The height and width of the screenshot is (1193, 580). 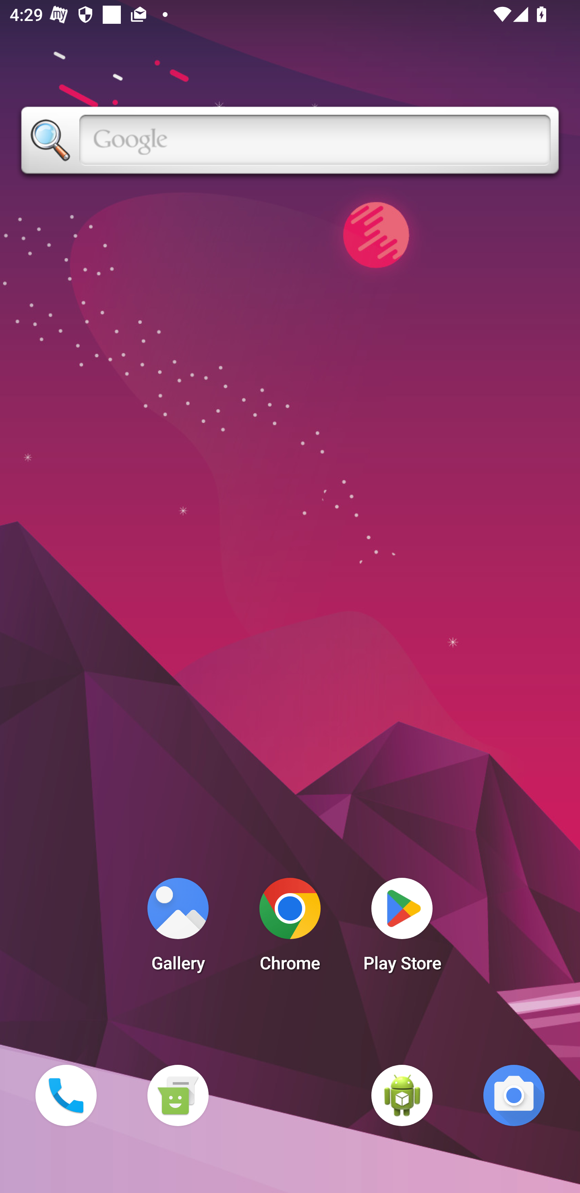 I want to click on Camera, so click(x=514, y=1095).